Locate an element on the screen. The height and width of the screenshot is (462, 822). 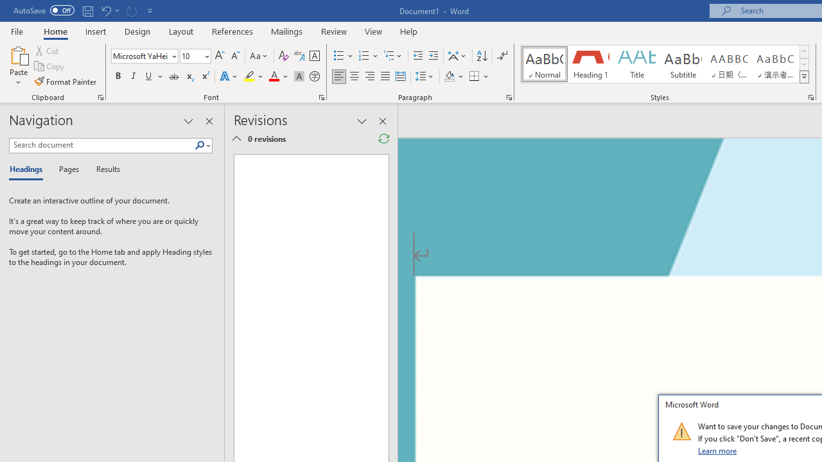
AutomationID: QuickStylesGallery is located at coordinates (665, 64).